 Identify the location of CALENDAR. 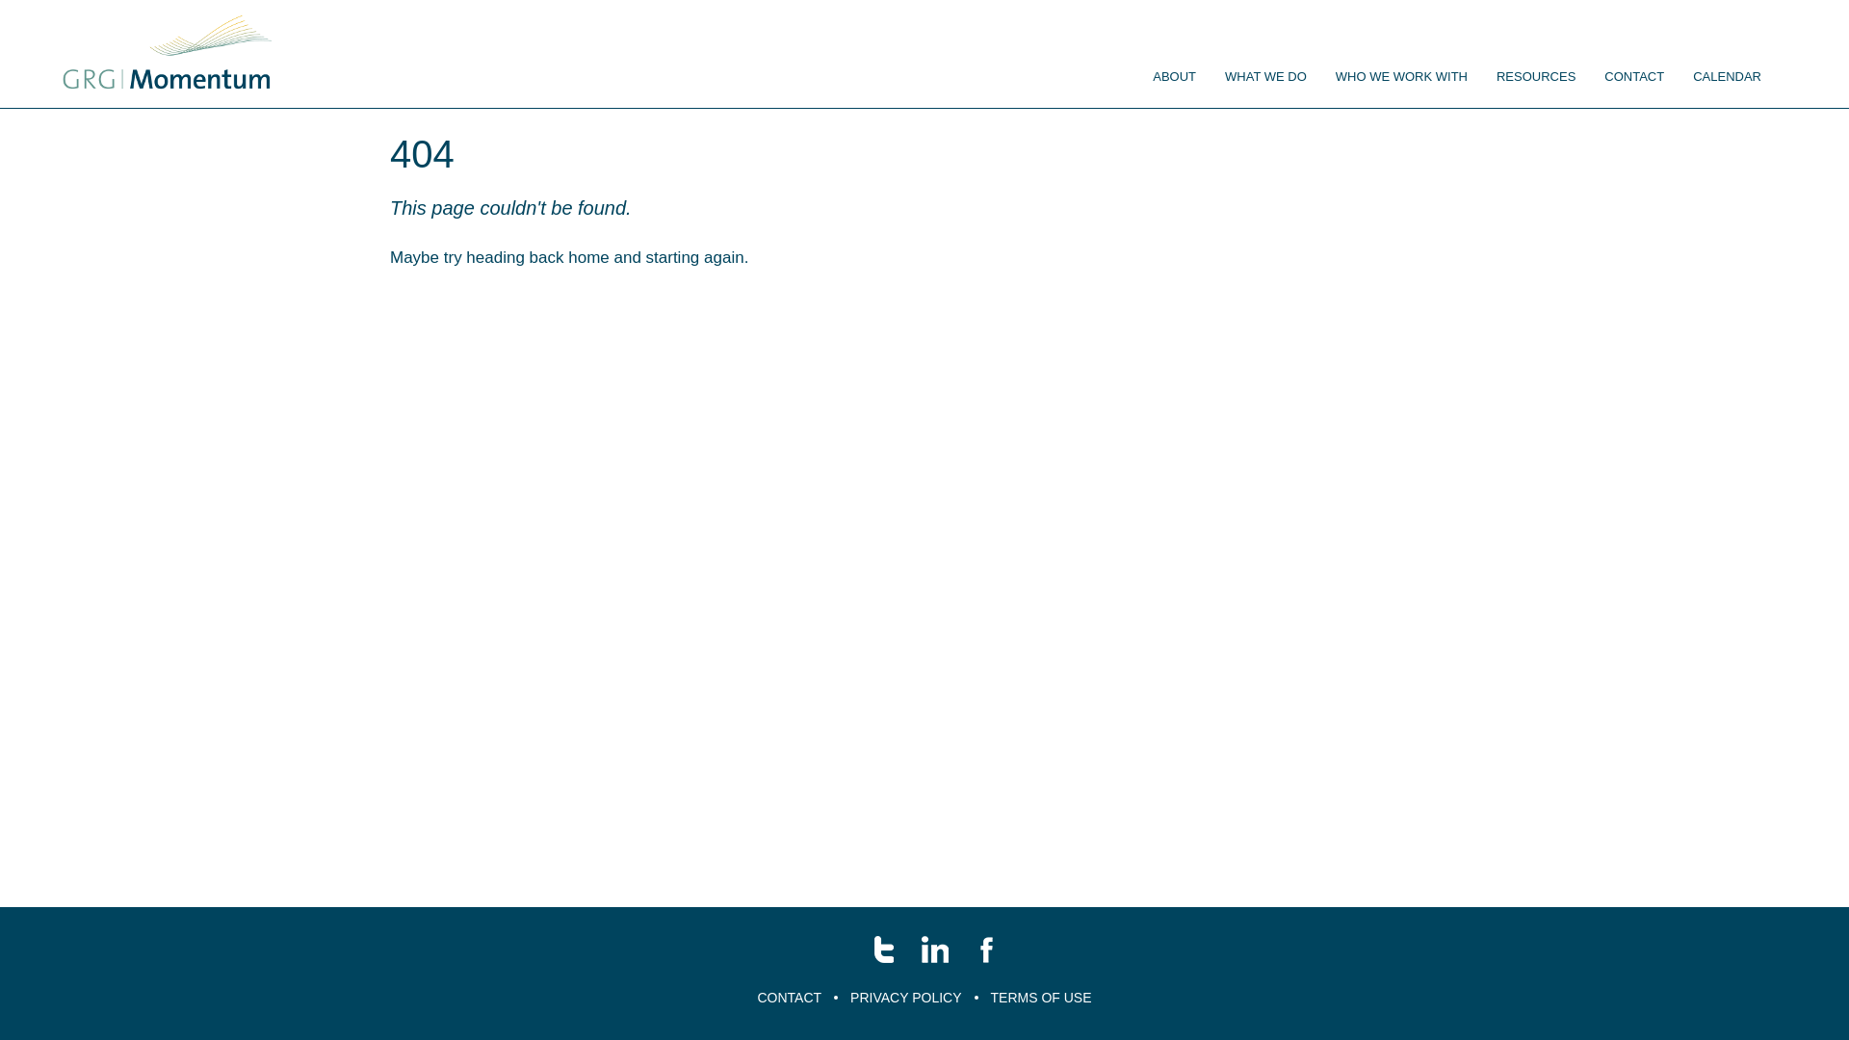
(1728, 77).